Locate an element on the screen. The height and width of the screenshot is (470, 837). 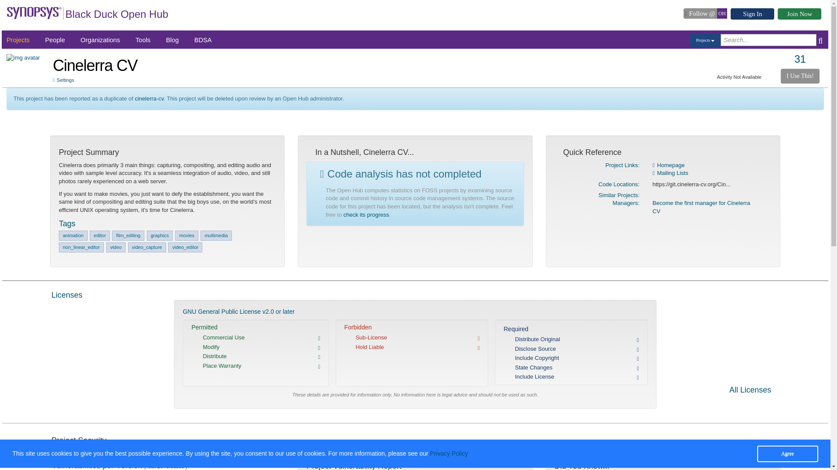
Projects is located at coordinates (705, 40).